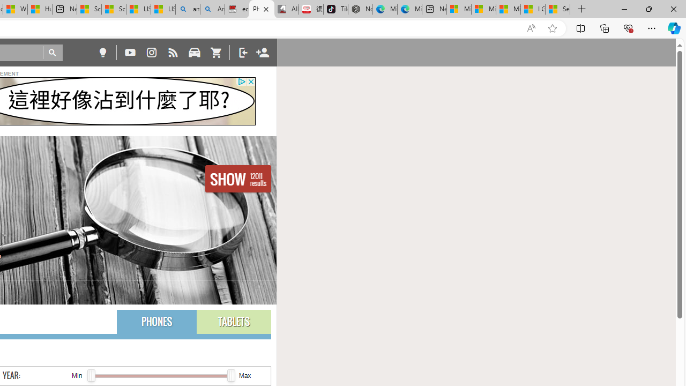  I want to click on Phone Finder - search for a phone by feature - GSMArena.com, so click(262, 10).